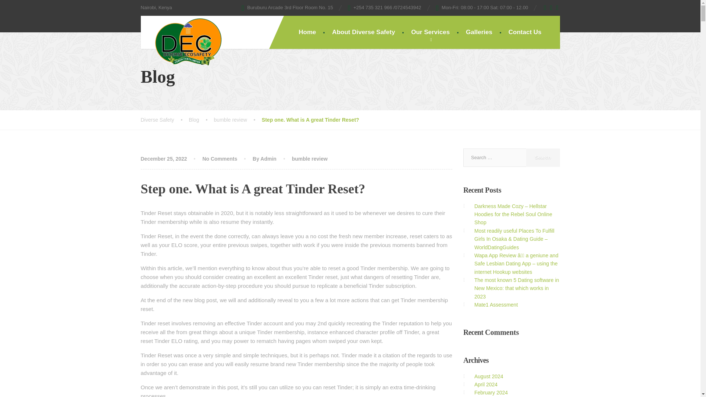 Image resolution: width=706 pixels, height=397 pixels. What do you see at coordinates (430, 32) in the screenshot?
I see `Our Services` at bounding box center [430, 32].